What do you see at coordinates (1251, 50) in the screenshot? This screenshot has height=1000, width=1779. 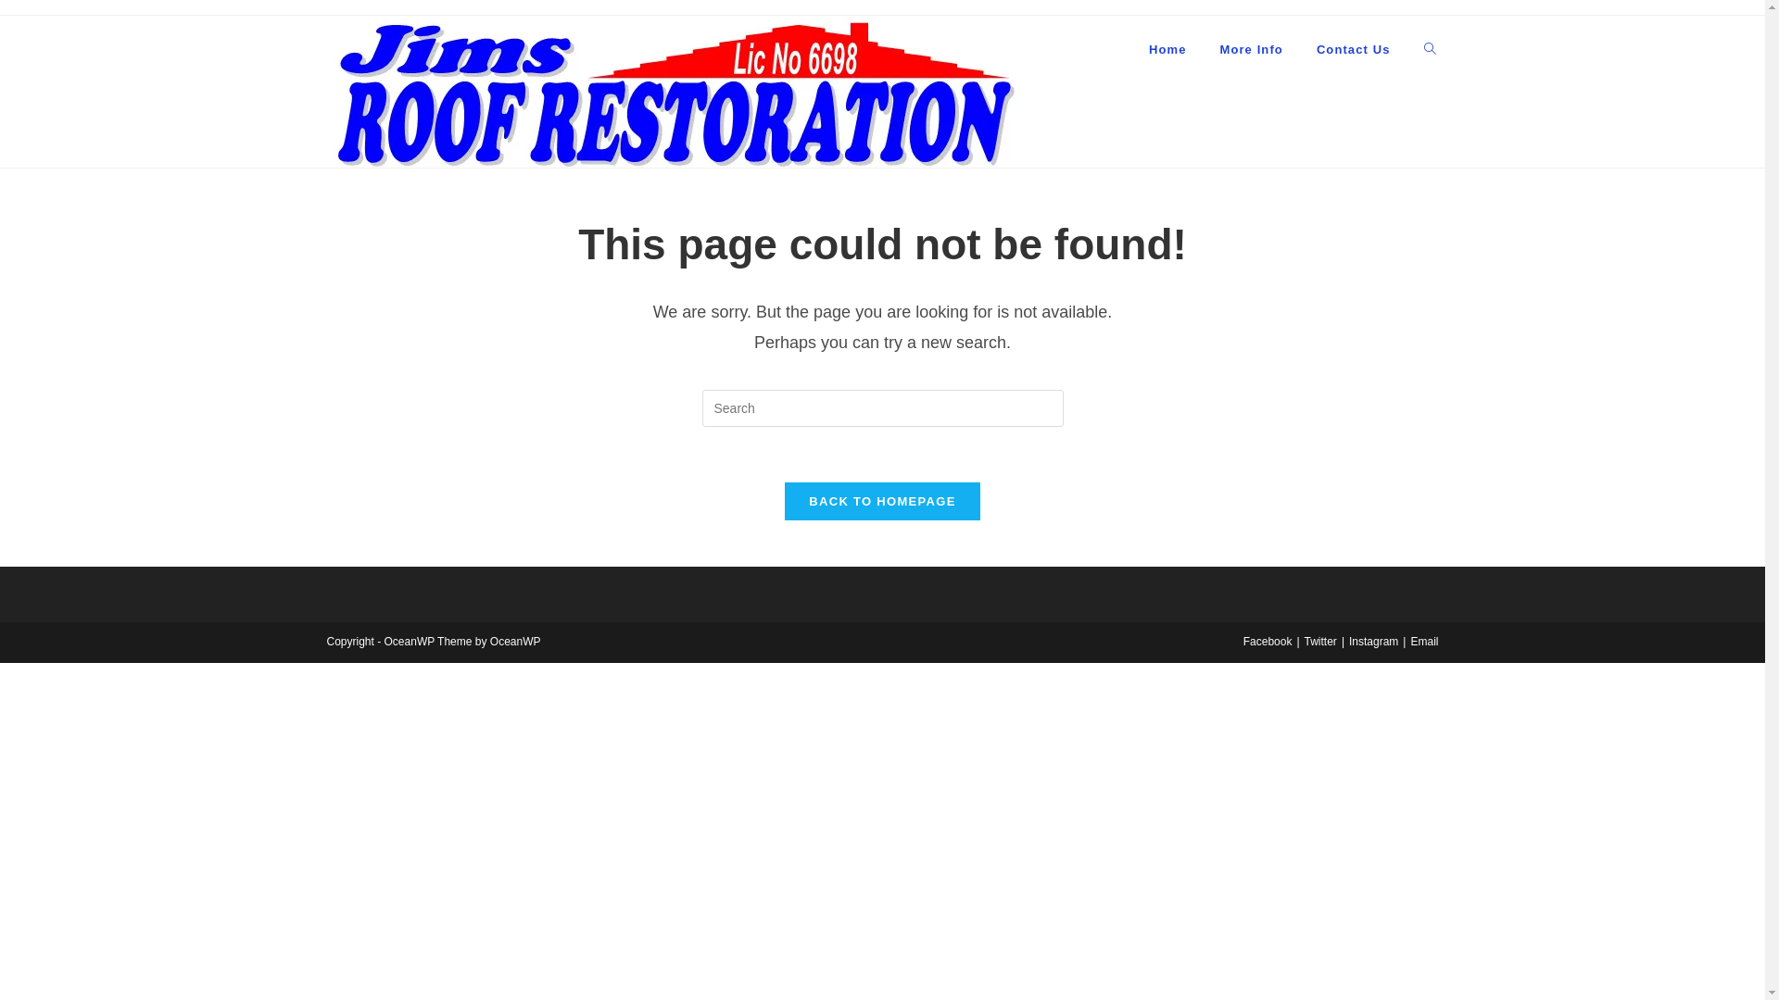 I see `More Info` at bounding box center [1251, 50].